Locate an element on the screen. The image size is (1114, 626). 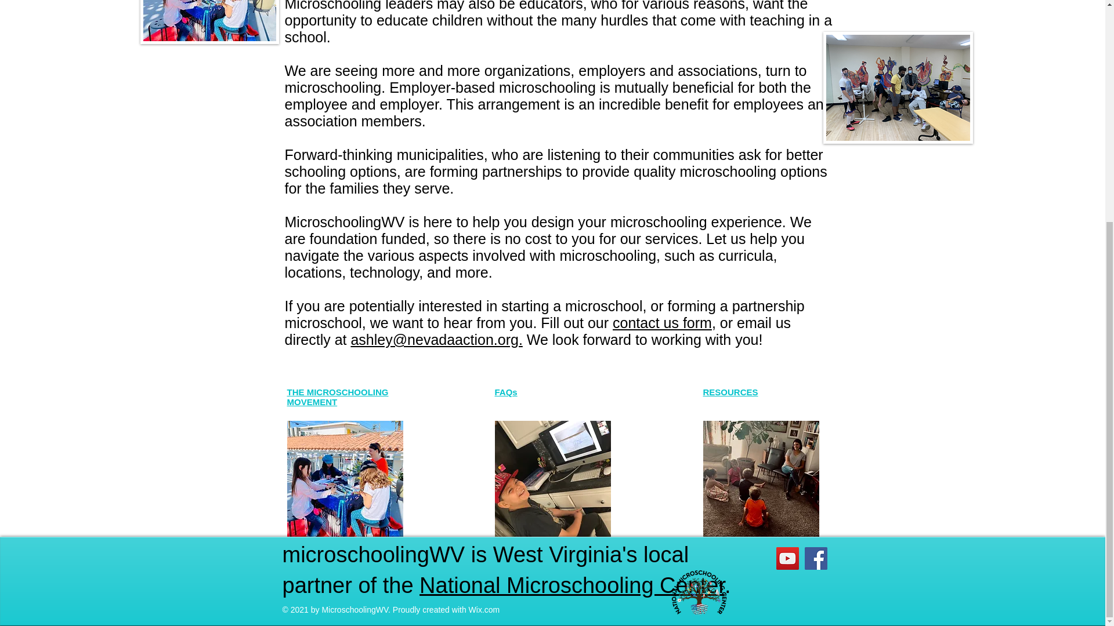
RESOURCES is located at coordinates (730, 392).